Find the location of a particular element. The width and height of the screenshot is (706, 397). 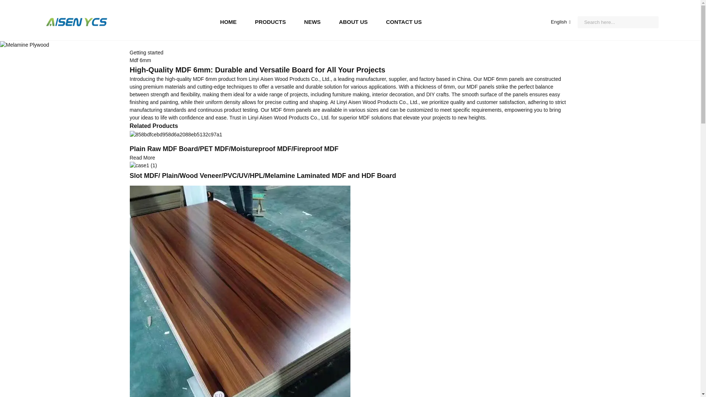

English is located at coordinates (555, 21).